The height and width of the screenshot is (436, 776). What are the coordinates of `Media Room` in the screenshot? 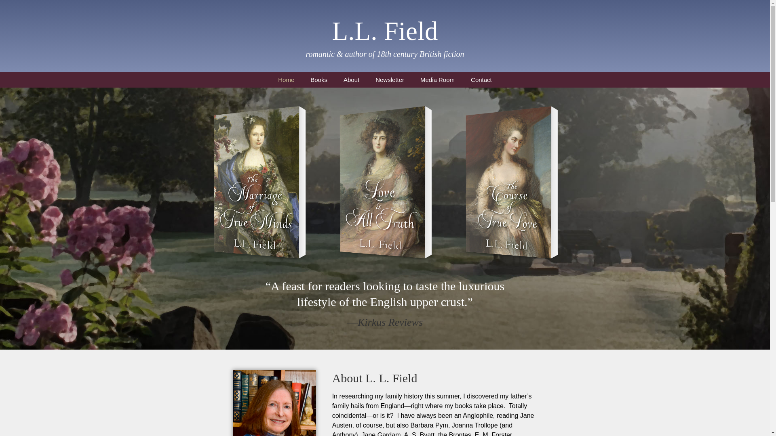 It's located at (437, 80).